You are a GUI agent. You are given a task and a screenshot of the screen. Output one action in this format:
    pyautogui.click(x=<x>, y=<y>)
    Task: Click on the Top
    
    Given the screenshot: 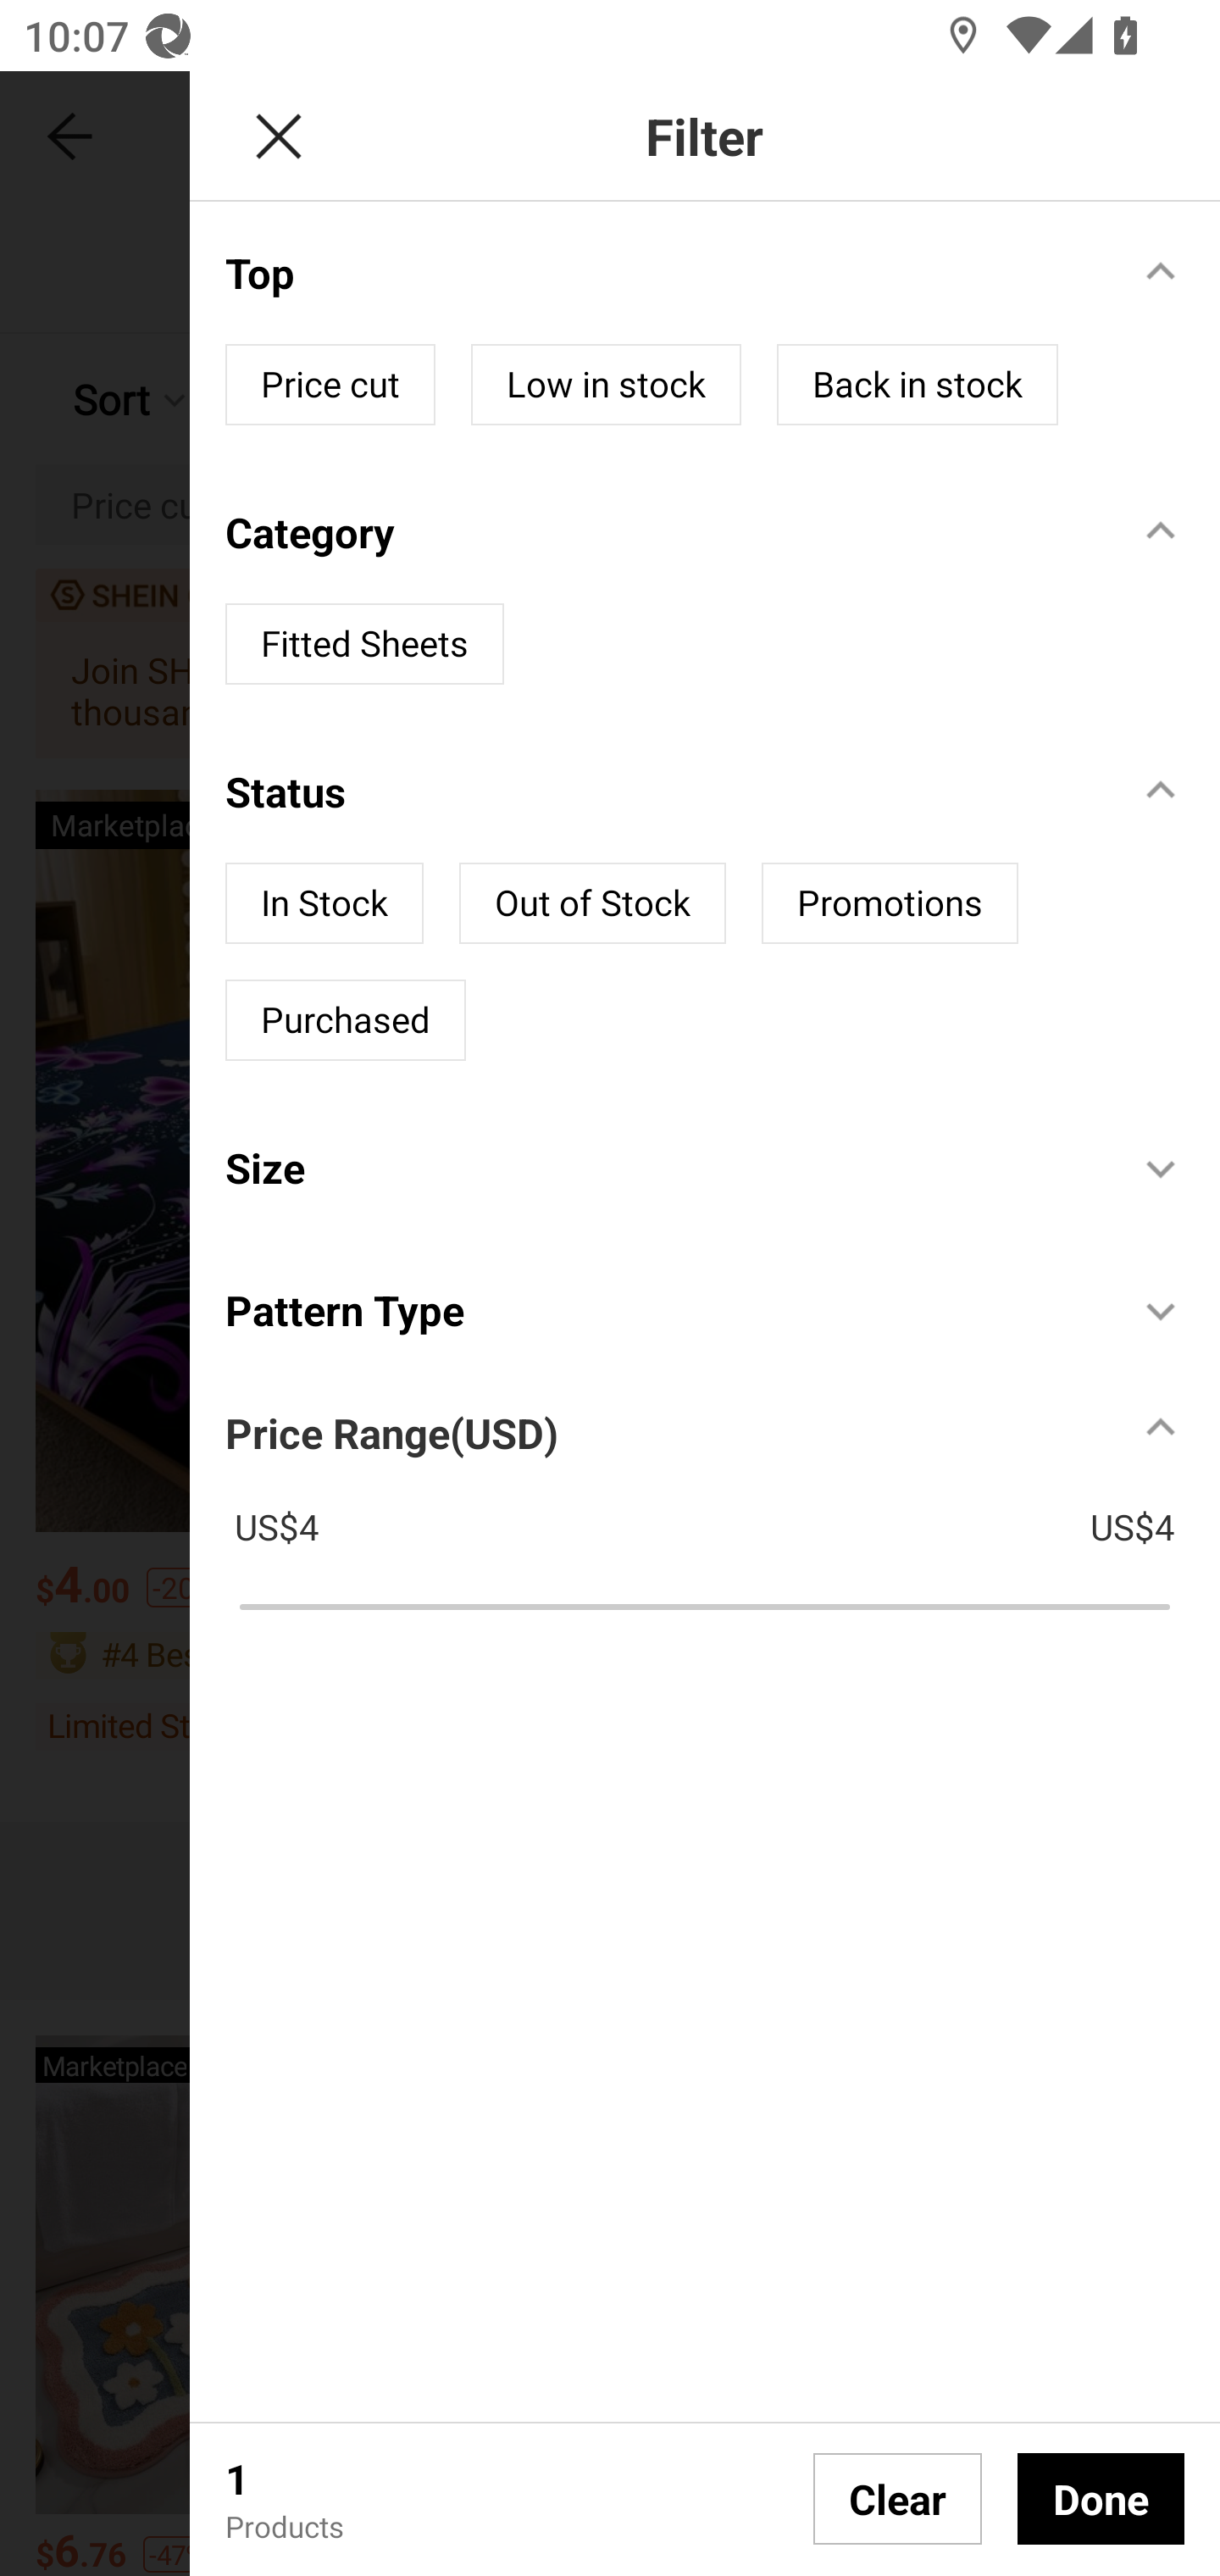 What is the action you would take?
    pyautogui.click(x=663, y=273)
    